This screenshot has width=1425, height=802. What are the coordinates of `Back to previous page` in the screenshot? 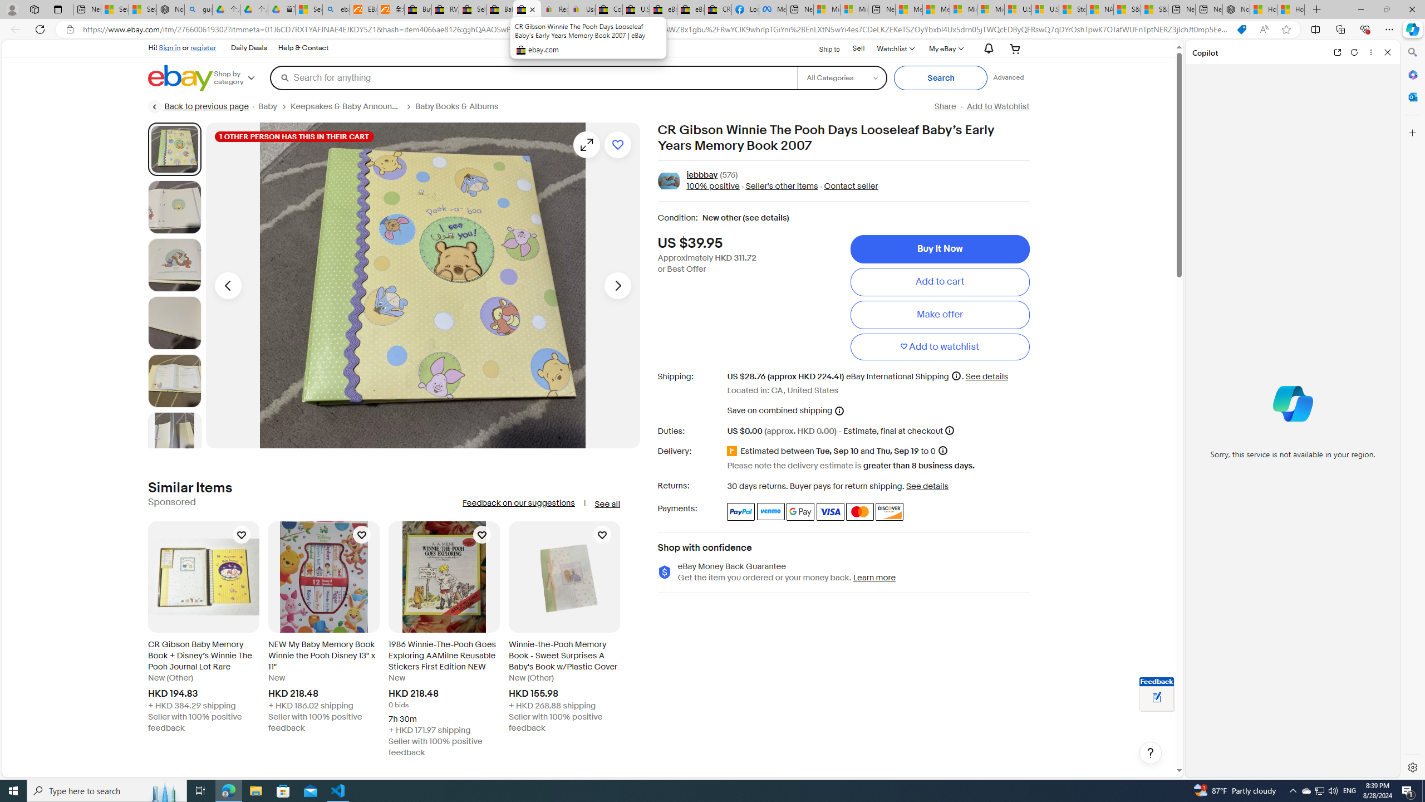 It's located at (199, 107).